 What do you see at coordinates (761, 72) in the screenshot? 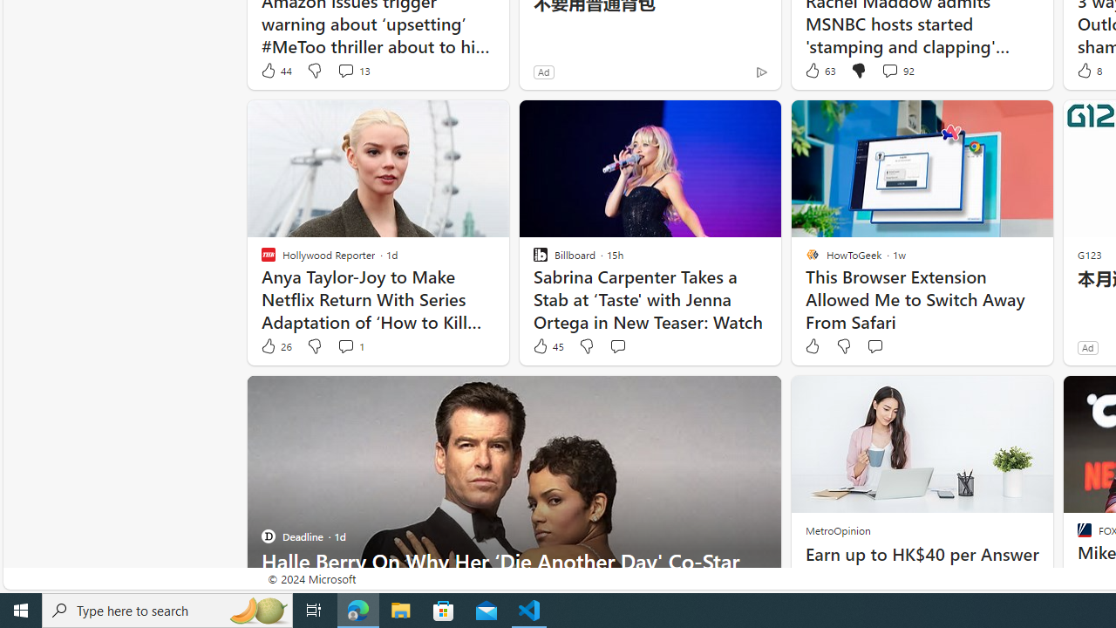
I see `Ad Choice` at bounding box center [761, 72].